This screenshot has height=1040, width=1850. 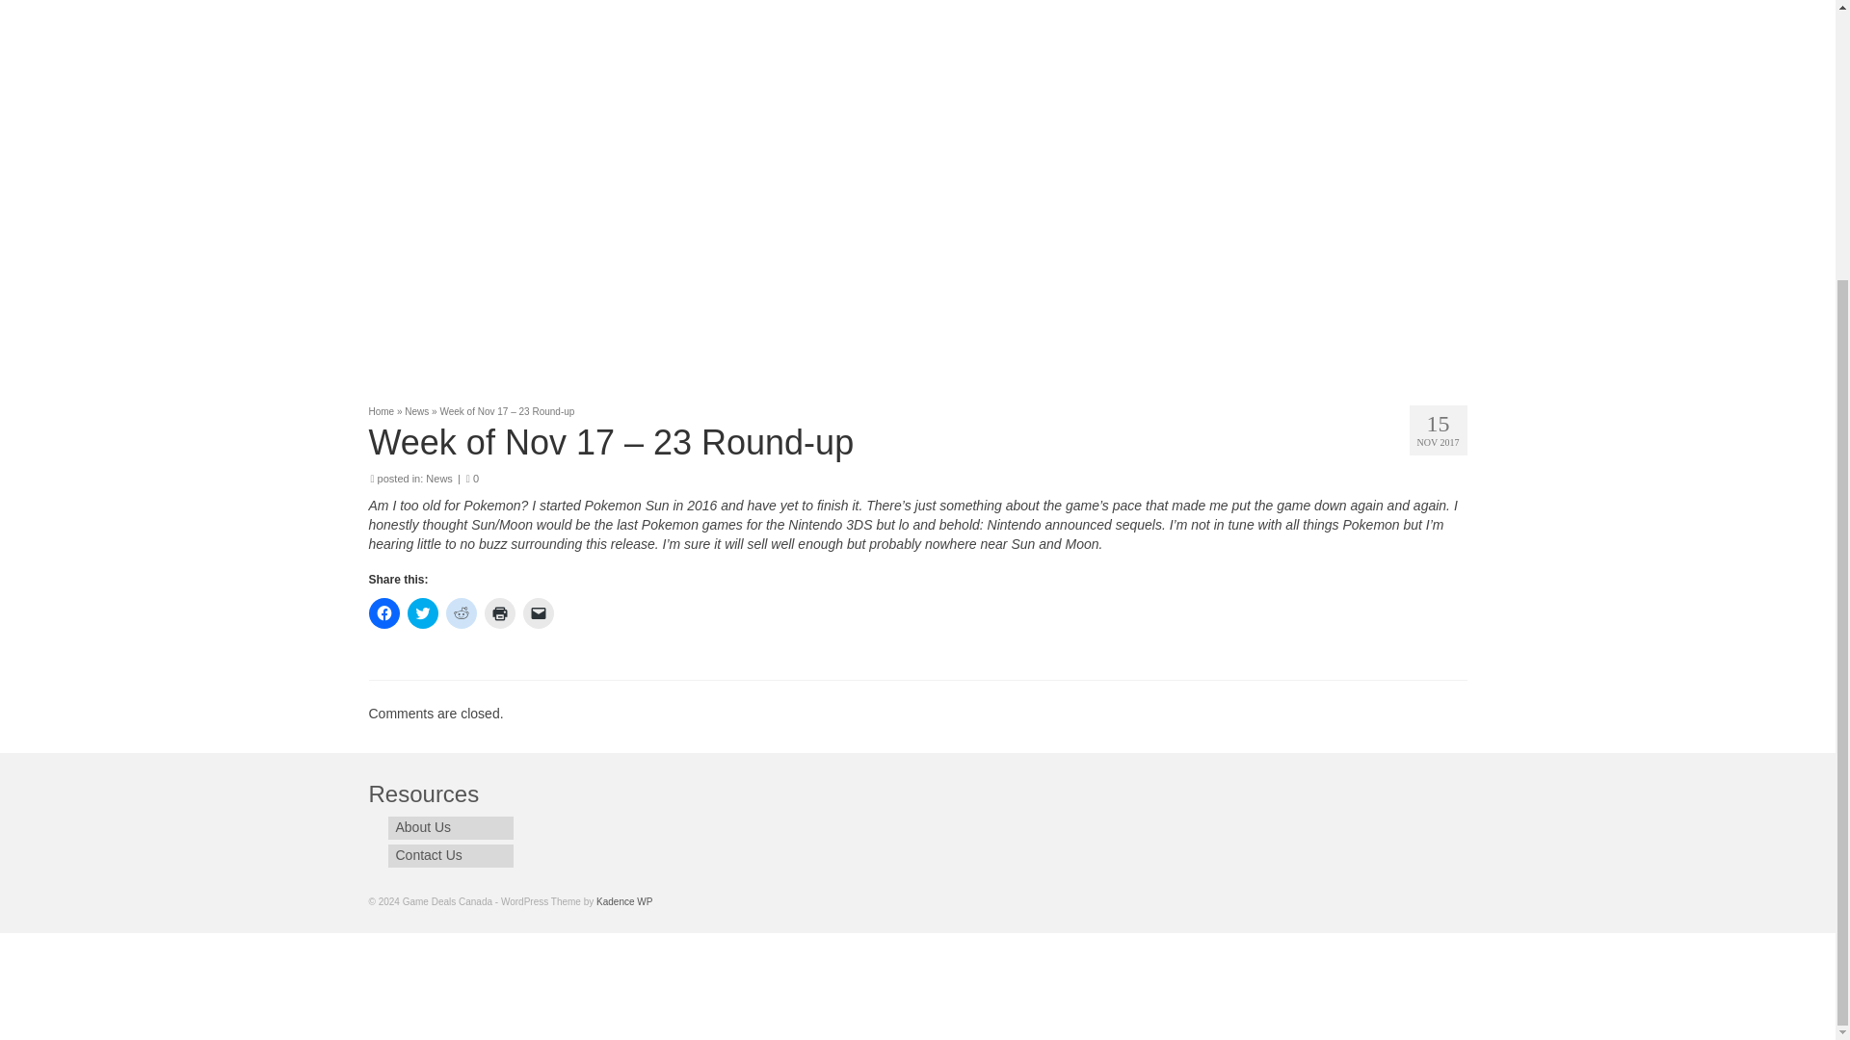 I want to click on Click to email a link to a friend, so click(x=538, y=613).